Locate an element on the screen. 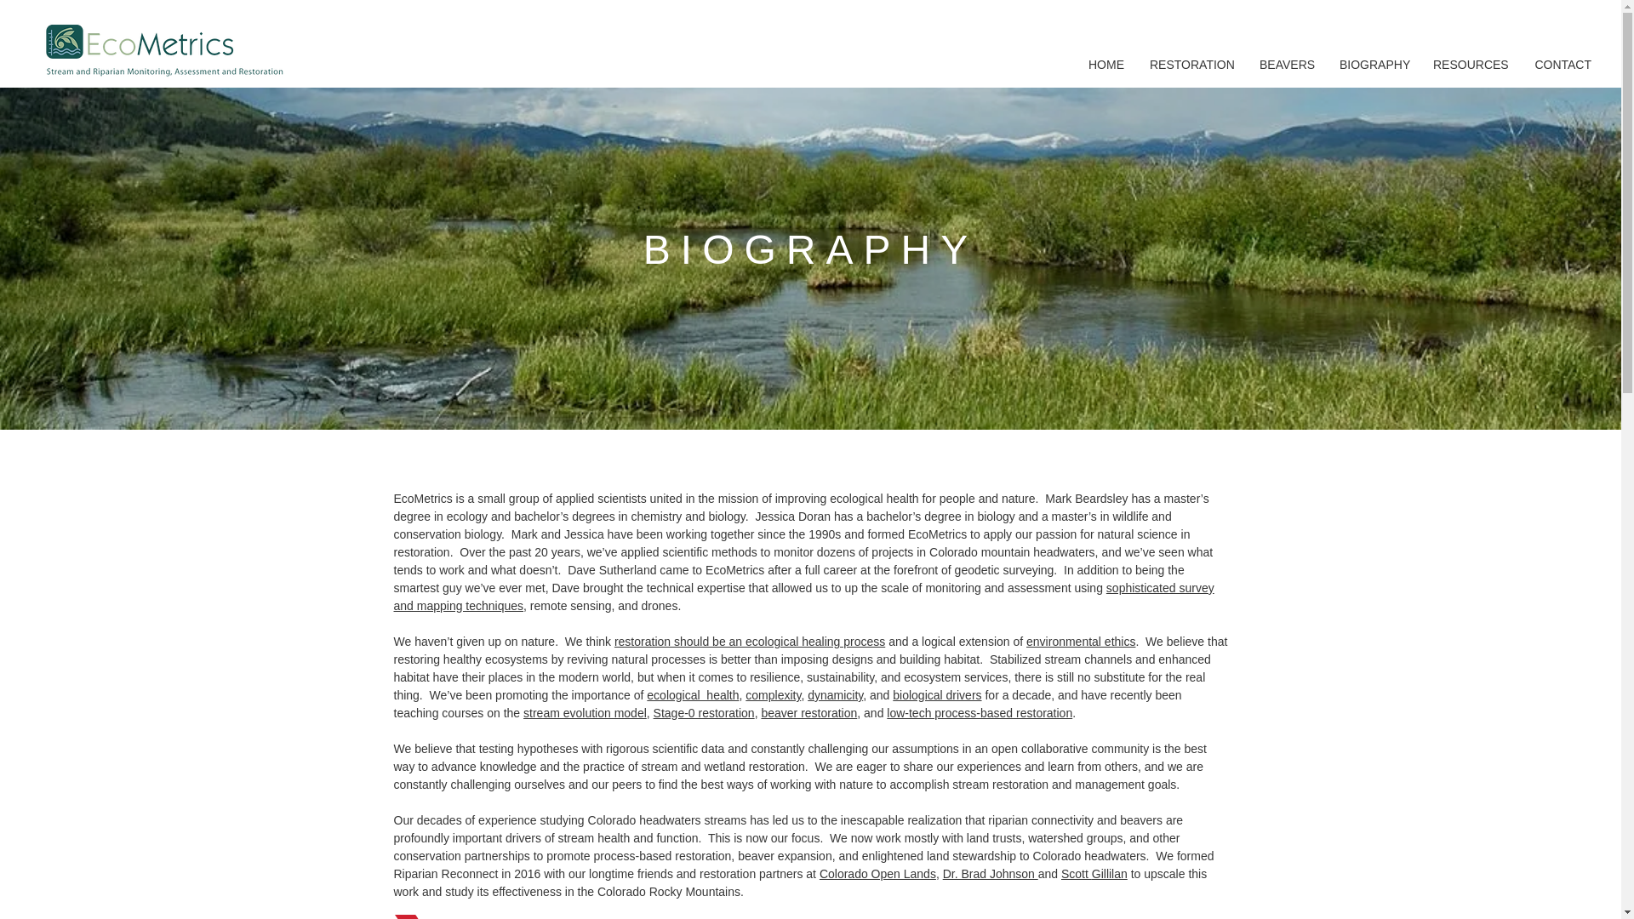 Image resolution: width=1634 pixels, height=919 pixels. BEAVERS is located at coordinates (1287, 65).